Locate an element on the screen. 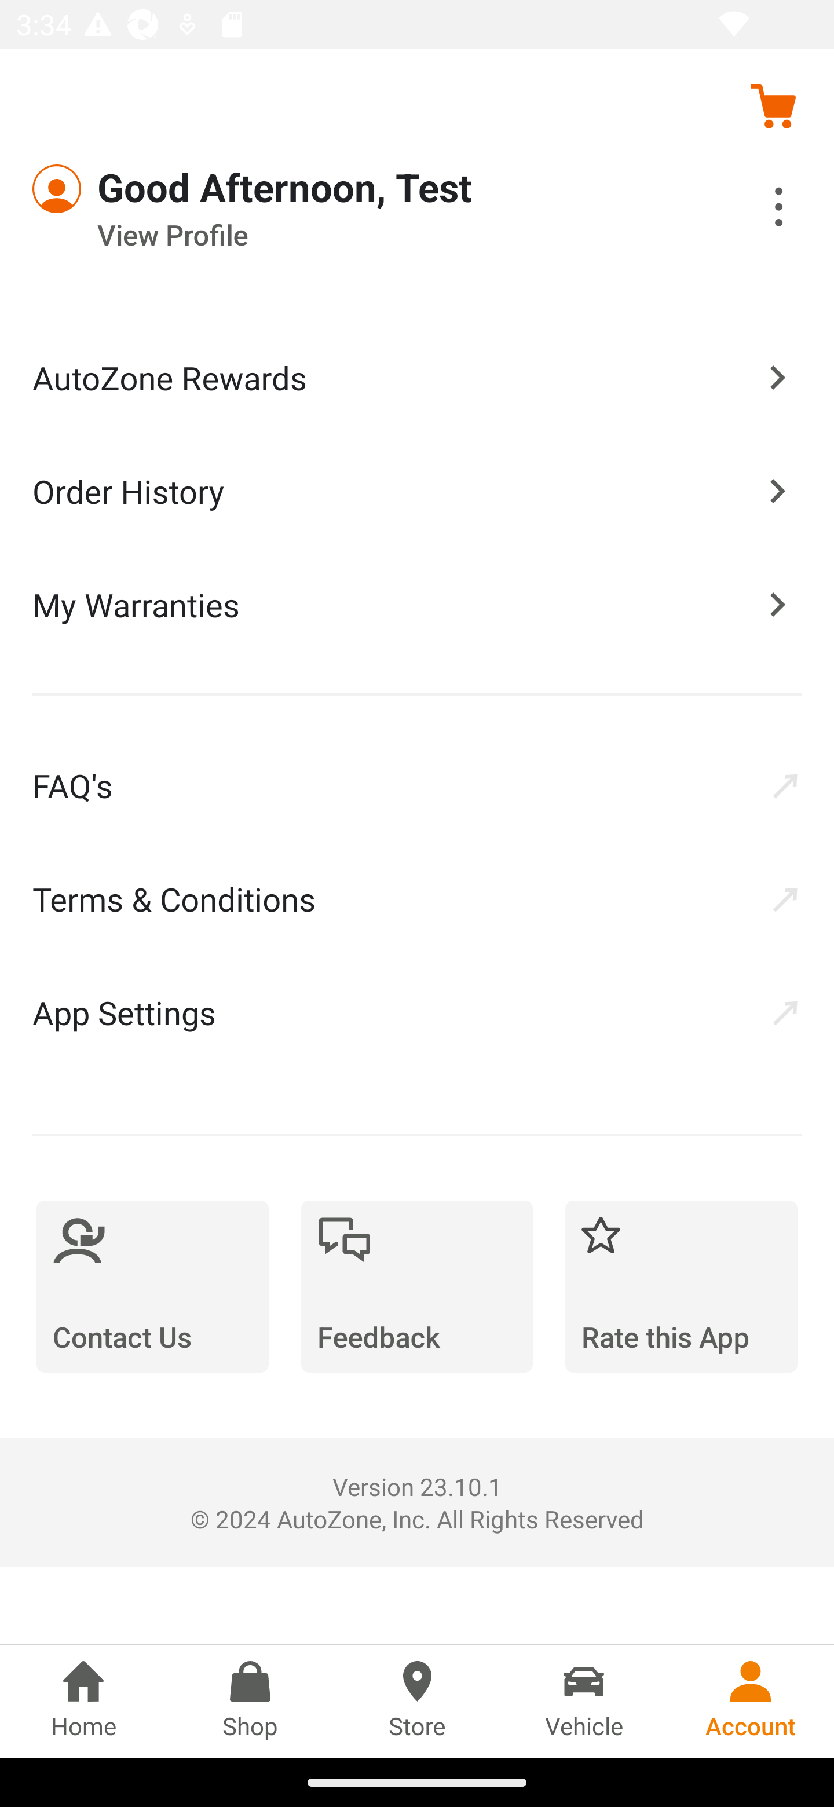  FAQ's  is located at coordinates (417, 785).